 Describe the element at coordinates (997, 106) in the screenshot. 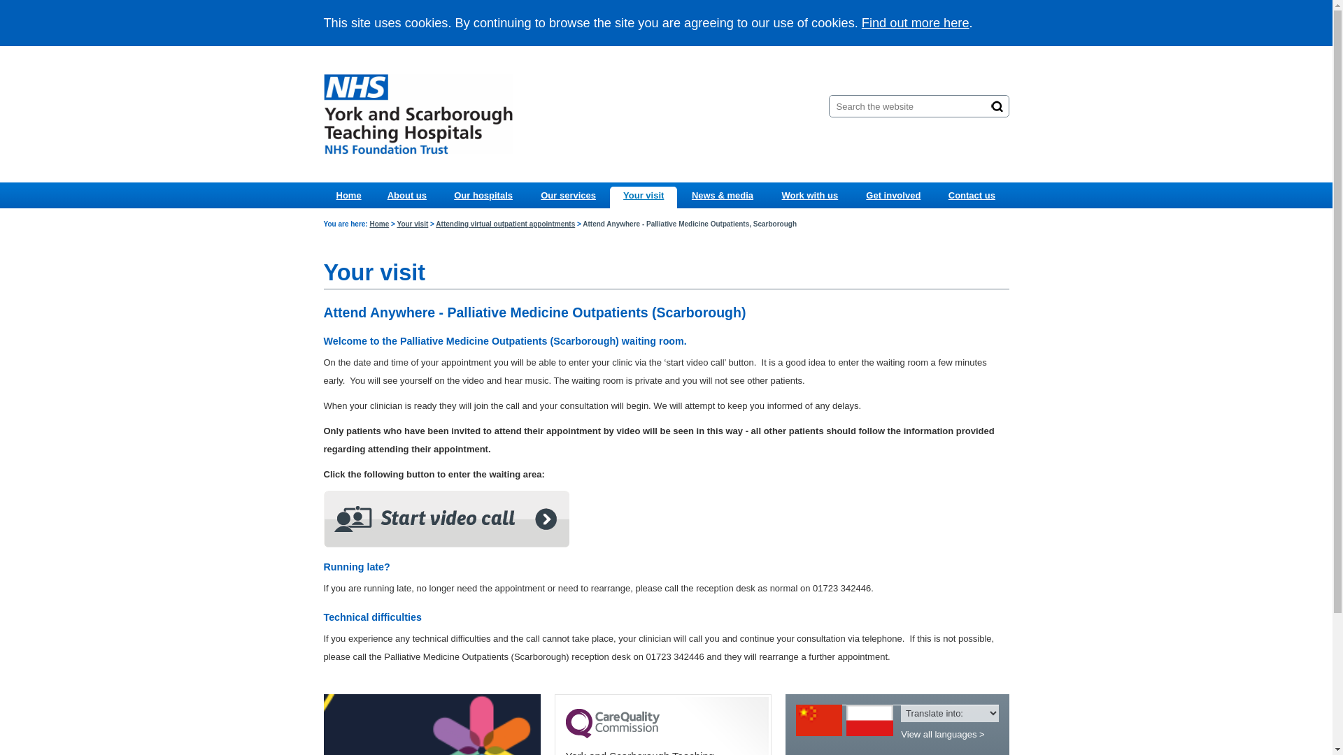

I see `Search` at that location.